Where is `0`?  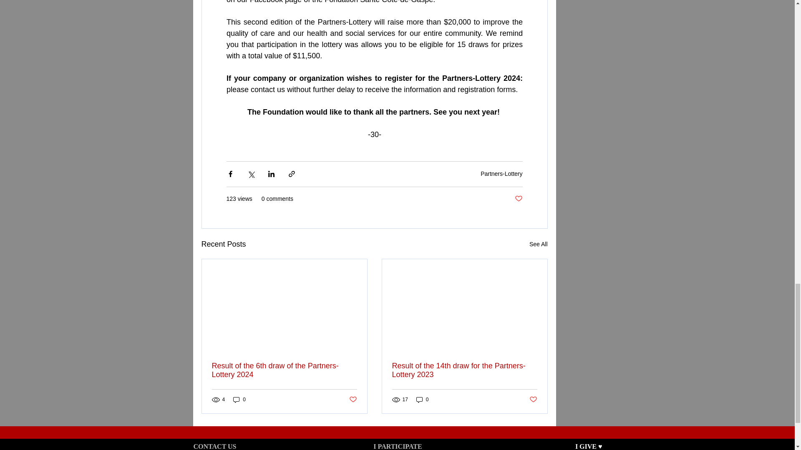 0 is located at coordinates (239, 400).